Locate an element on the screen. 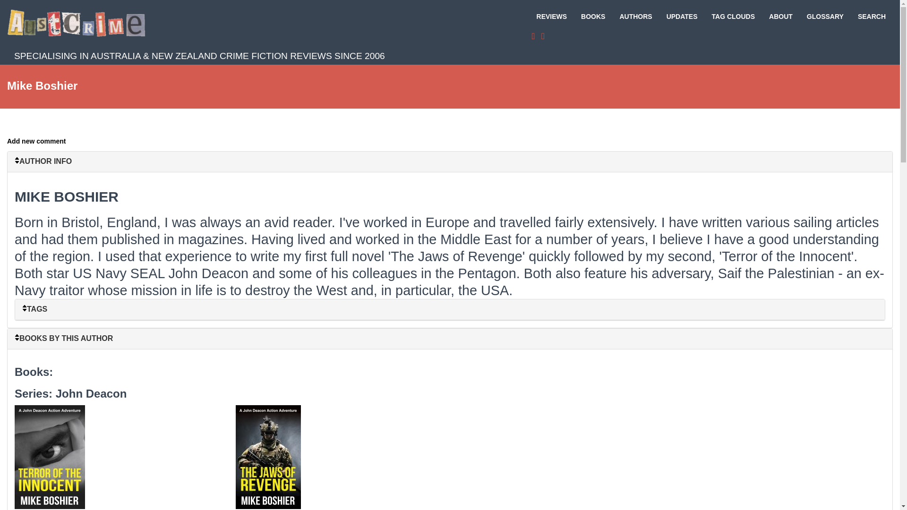  ABOUT is located at coordinates (780, 16).